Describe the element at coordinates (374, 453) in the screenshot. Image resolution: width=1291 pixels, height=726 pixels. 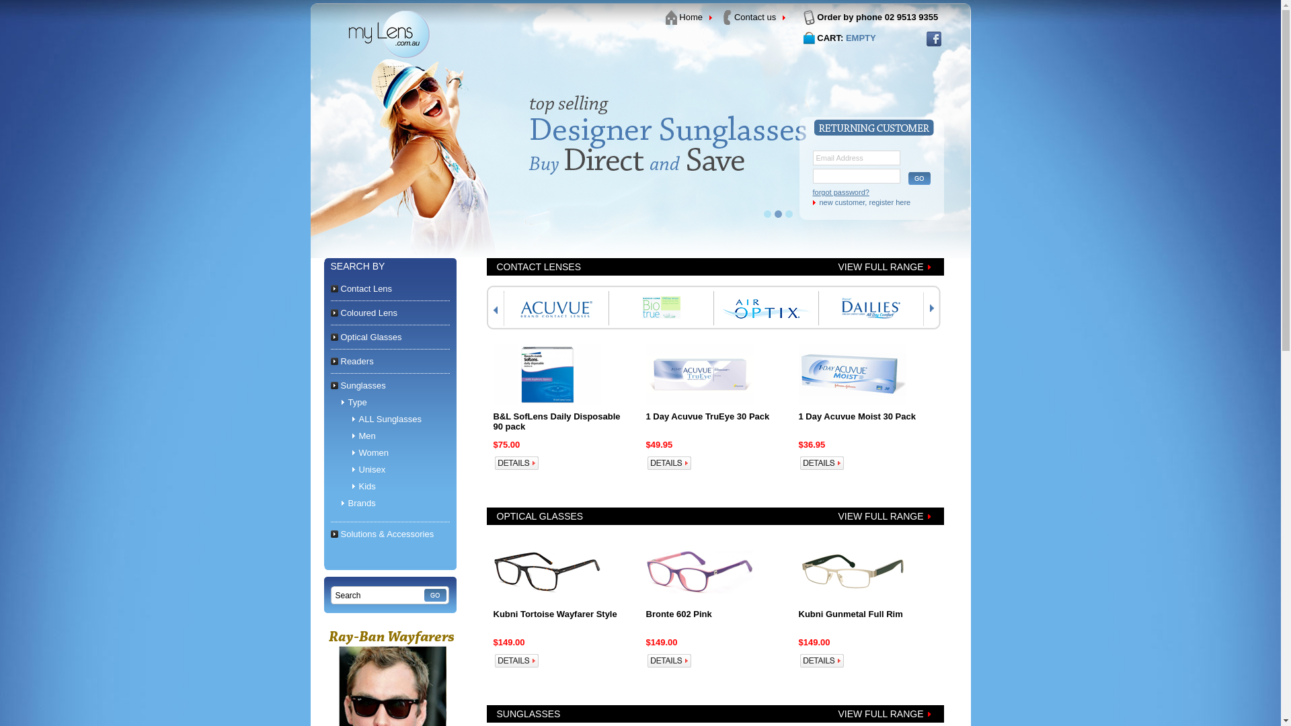
I see `Women` at that location.